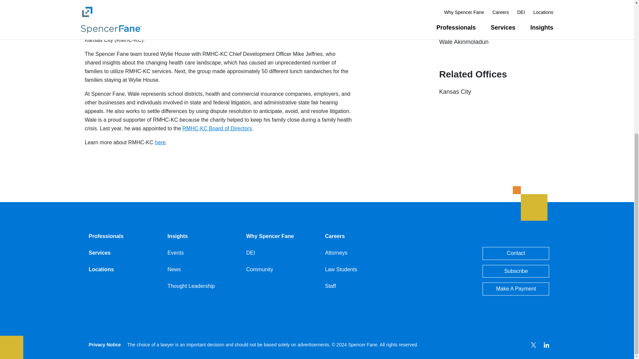 This screenshot has width=639, height=359. I want to click on Wale Akinmoladun, so click(464, 42).